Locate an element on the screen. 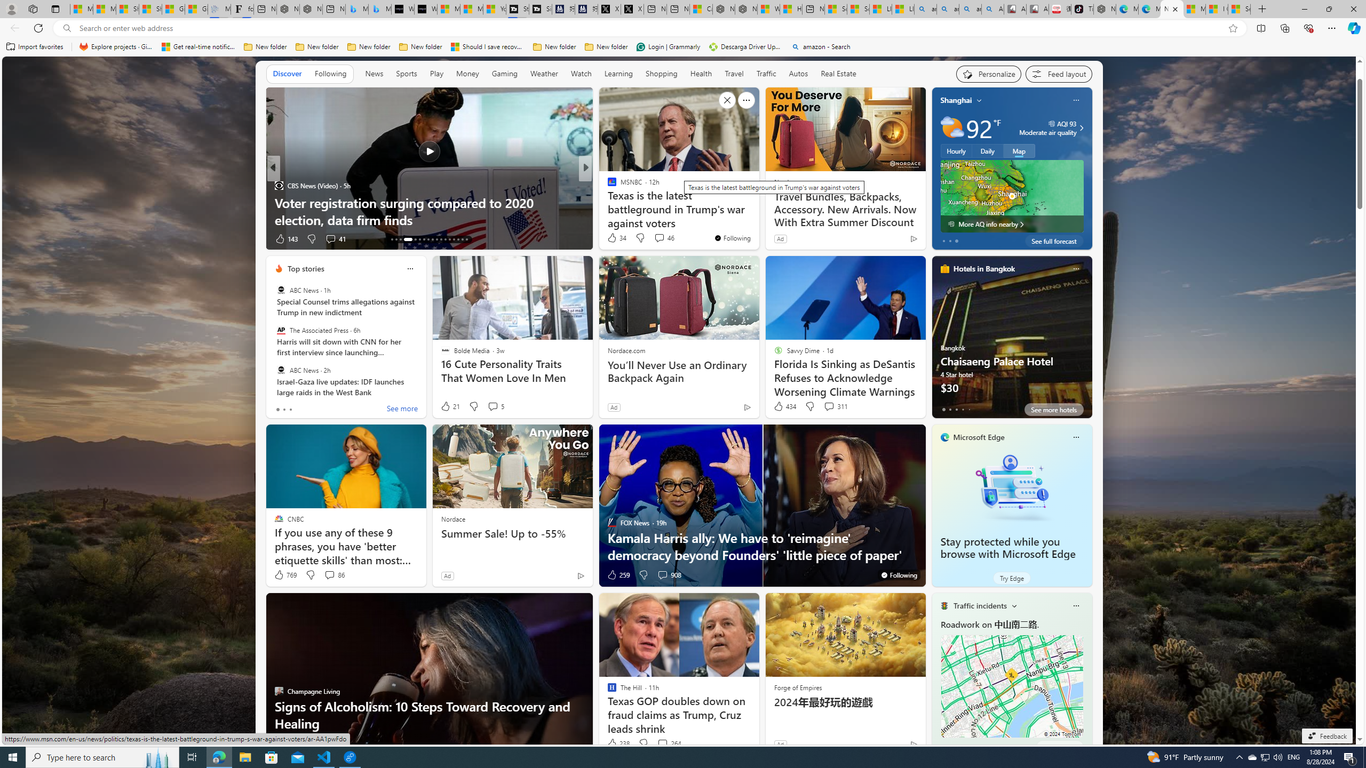 This screenshot has width=1366, height=768. 94 Like is located at coordinates (613, 239).